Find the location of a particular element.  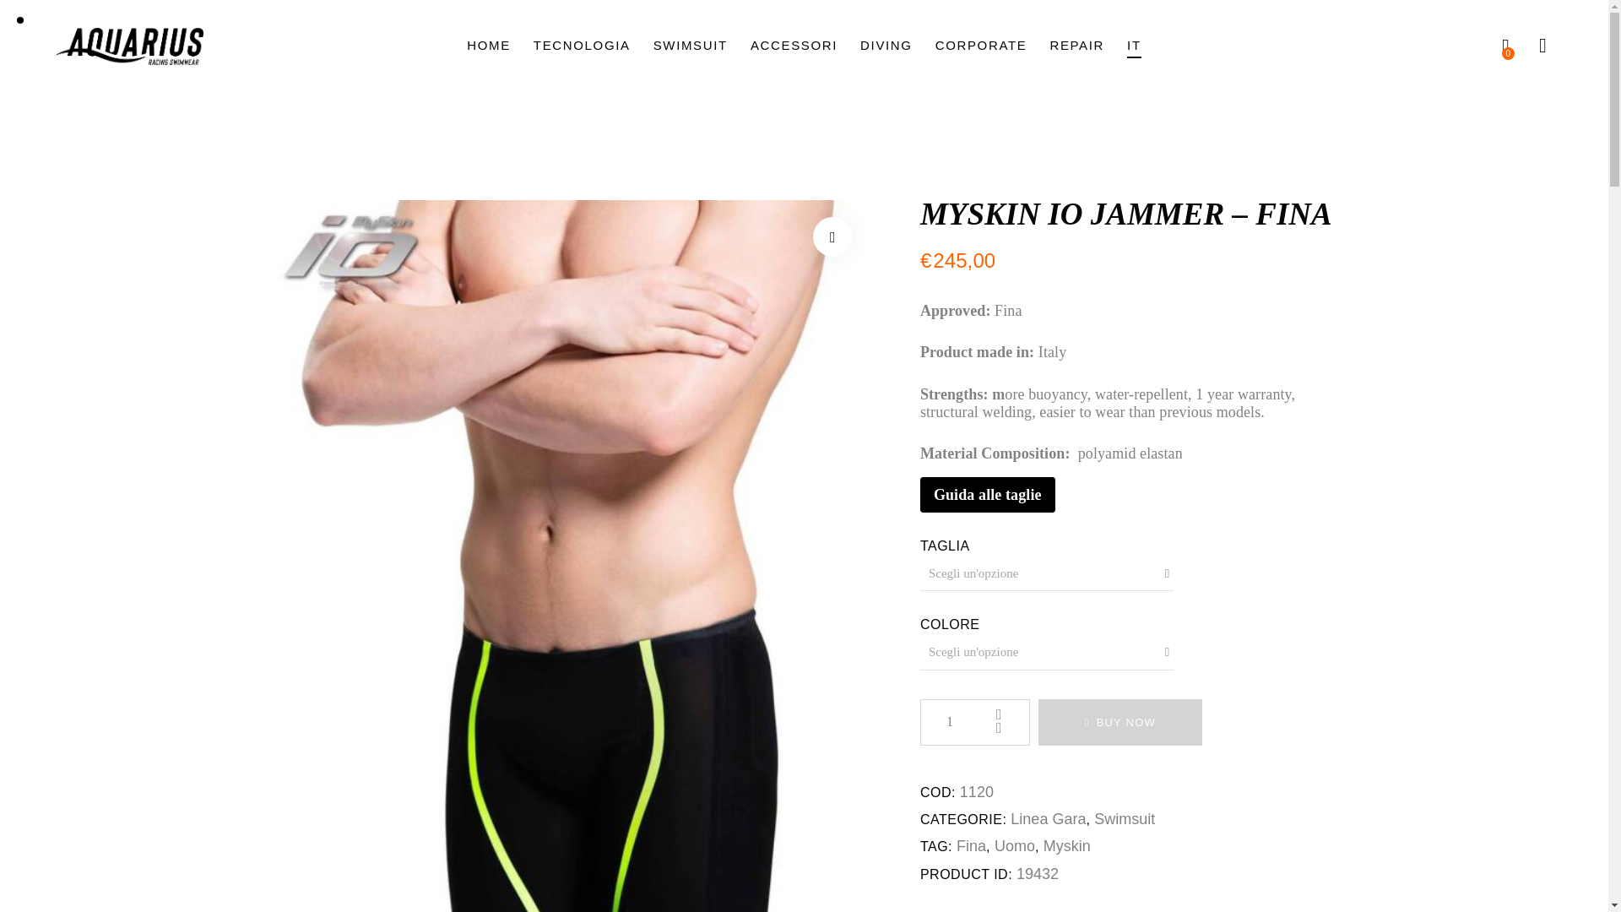

ACCESSORI is located at coordinates (794, 46).